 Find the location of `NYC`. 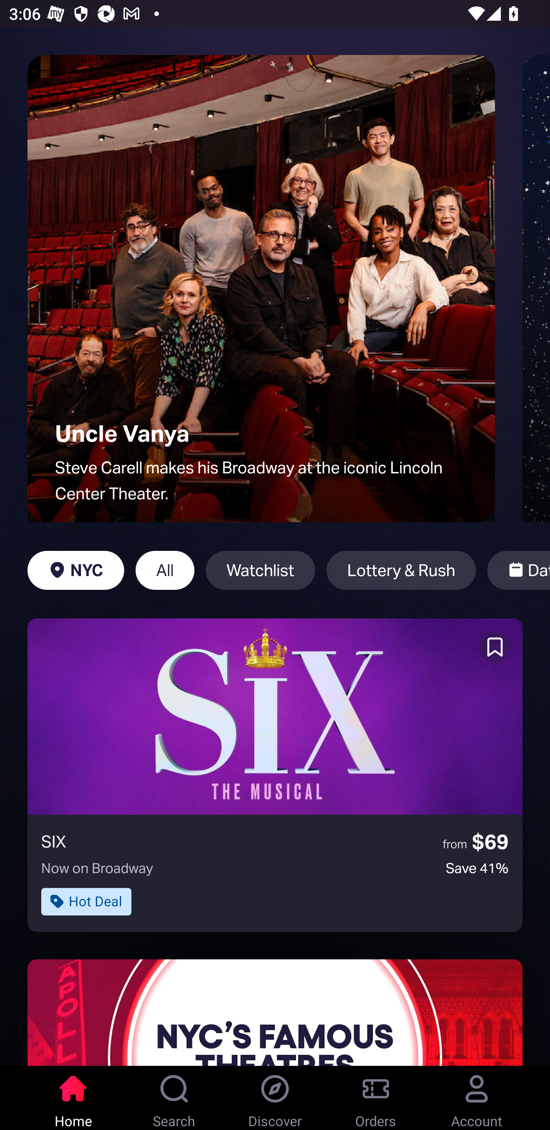

NYC is located at coordinates (76, 570).